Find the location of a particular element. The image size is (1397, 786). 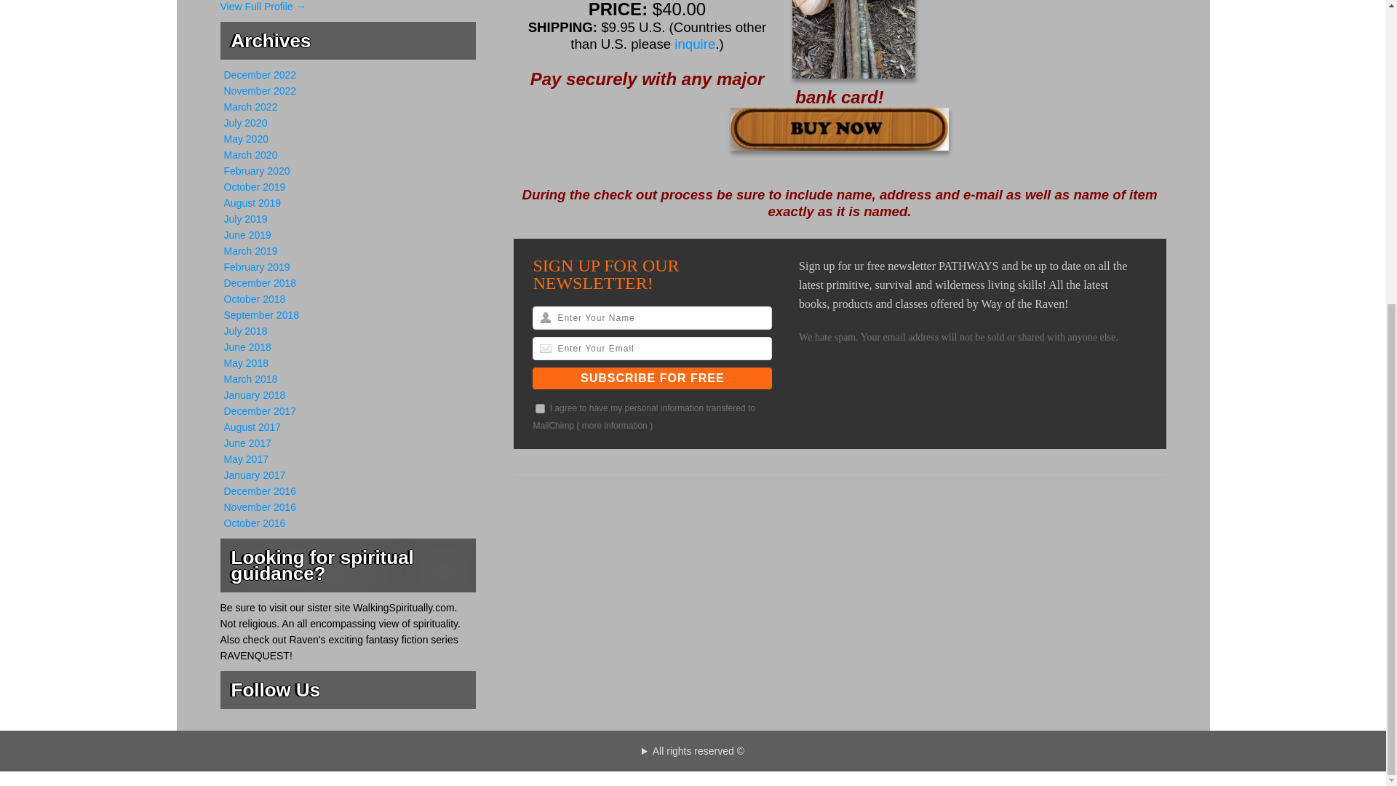

July 2020 is located at coordinates (246, 122).